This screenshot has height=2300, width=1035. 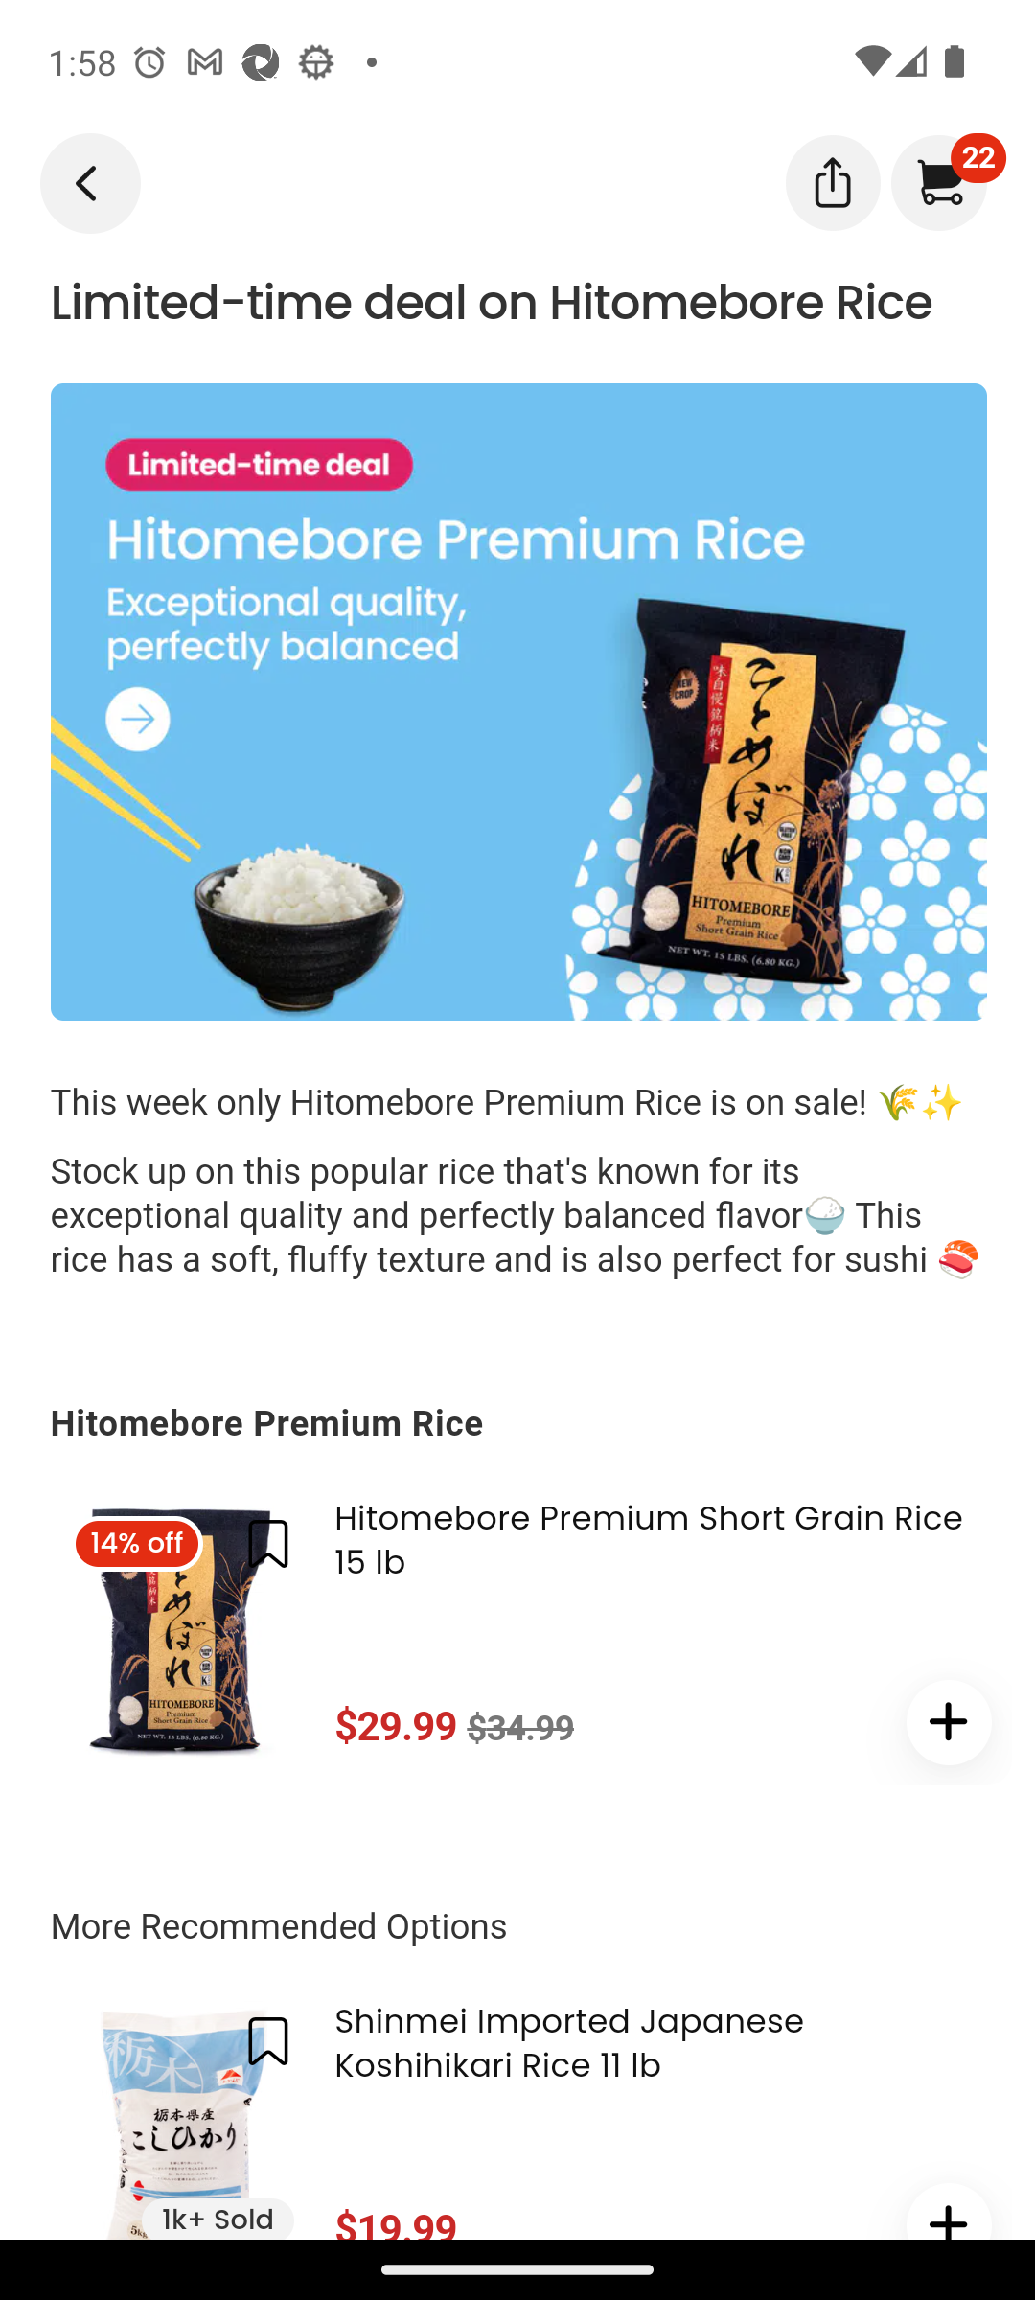 I want to click on , so click(x=949, y=2212).